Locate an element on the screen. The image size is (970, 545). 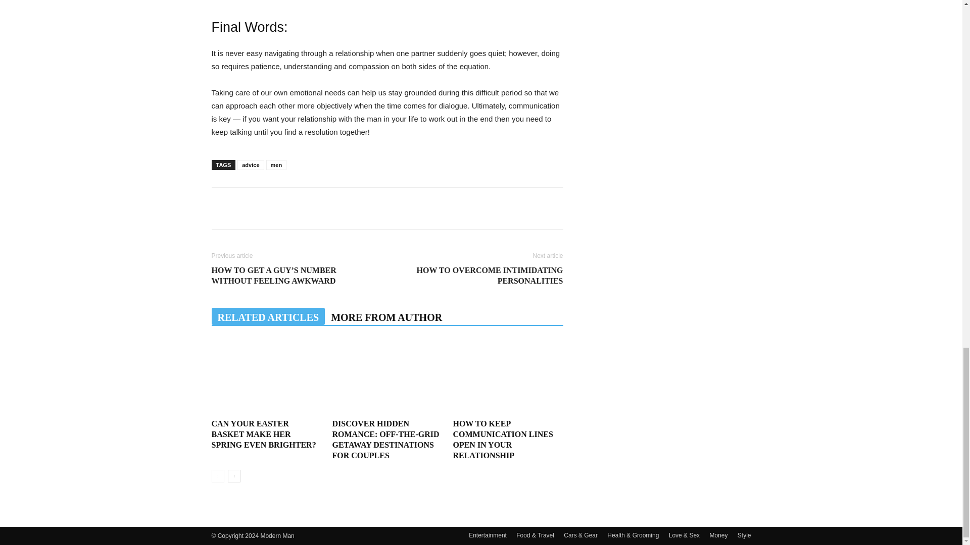
Can Your Easter Basket Make Her Spring Even Brighter? is located at coordinates (266, 377).